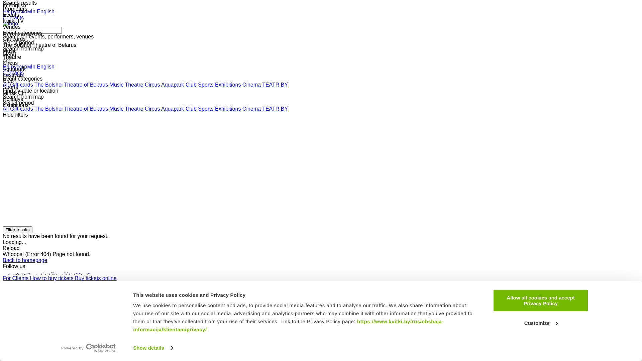 This screenshot has height=361, width=642. Describe the element at coordinates (22, 109) in the screenshot. I see `Gift cards` at that location.